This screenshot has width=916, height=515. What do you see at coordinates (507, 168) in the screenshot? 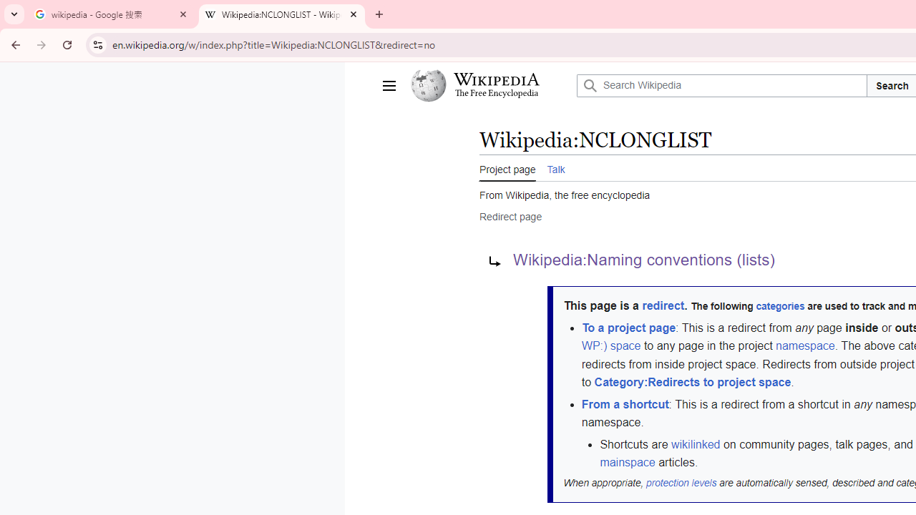
I see `Project page` at bounding box center [507, 168].